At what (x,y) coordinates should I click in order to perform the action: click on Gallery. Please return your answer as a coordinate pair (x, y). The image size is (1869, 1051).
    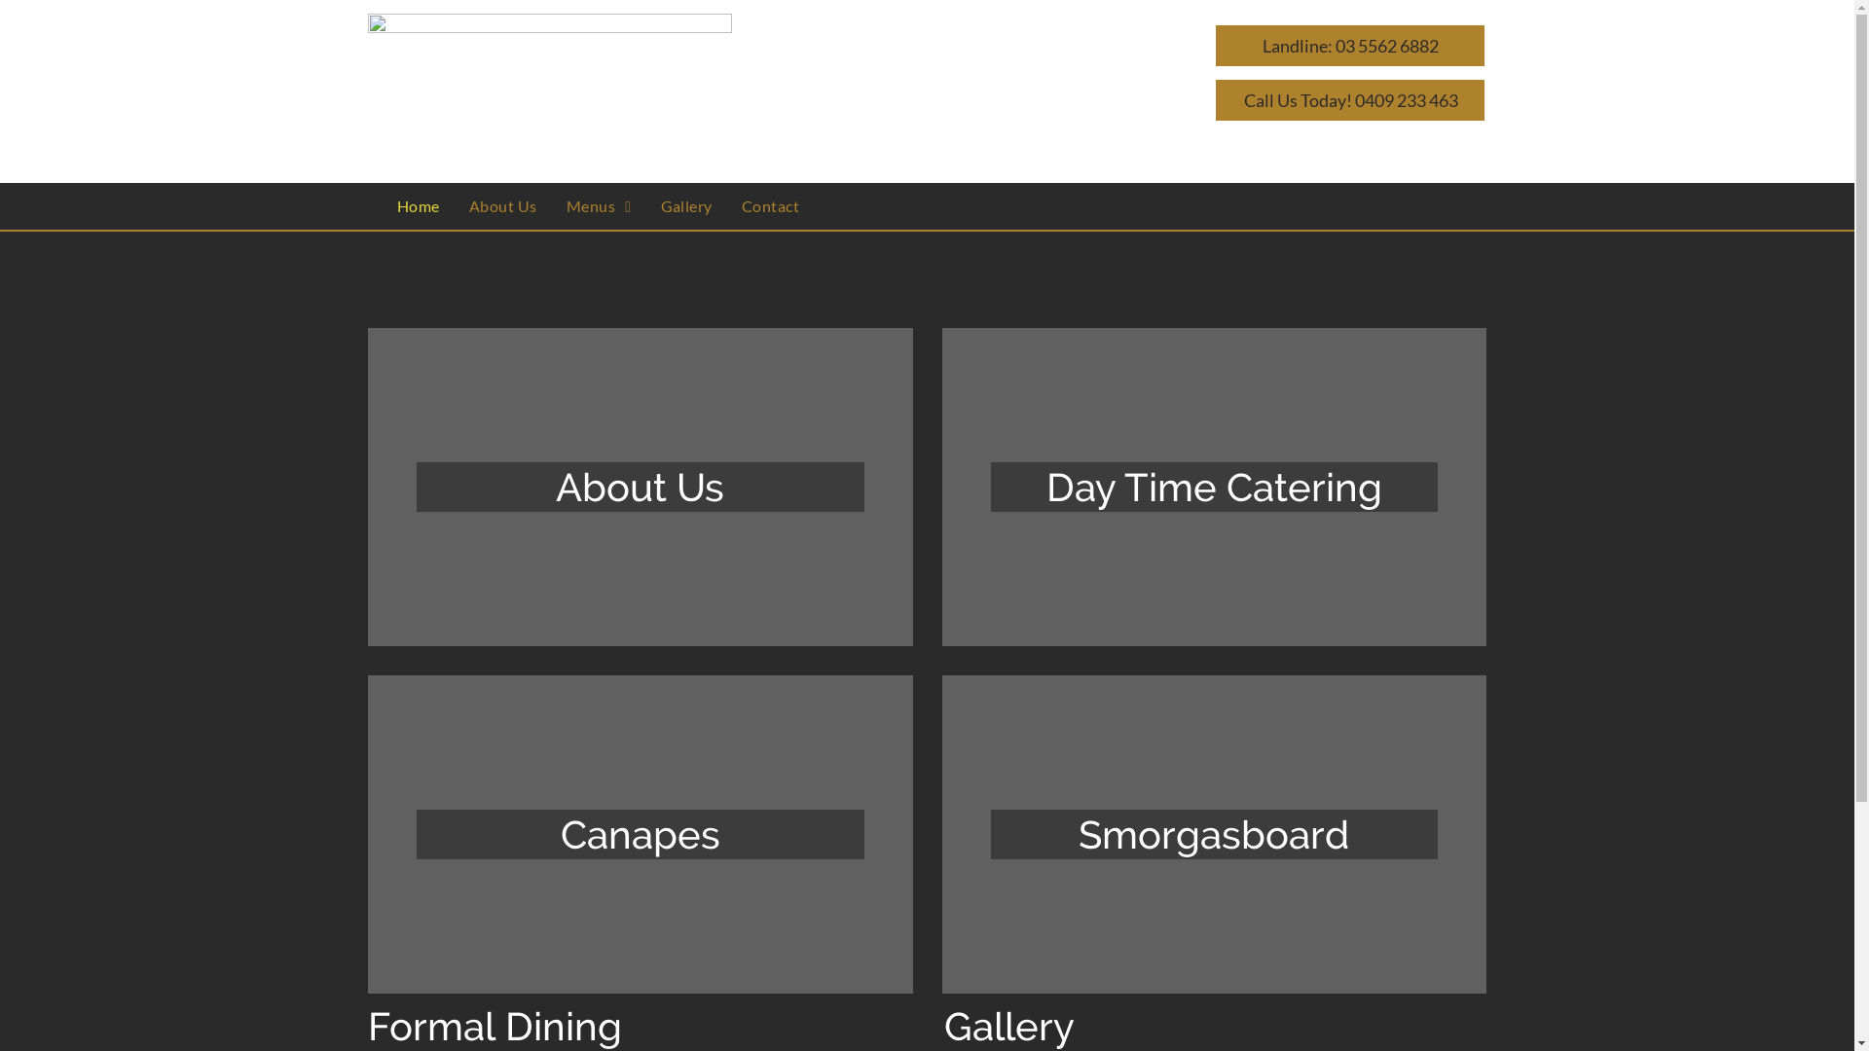
    Looking at the image, I should click on (687, 206).